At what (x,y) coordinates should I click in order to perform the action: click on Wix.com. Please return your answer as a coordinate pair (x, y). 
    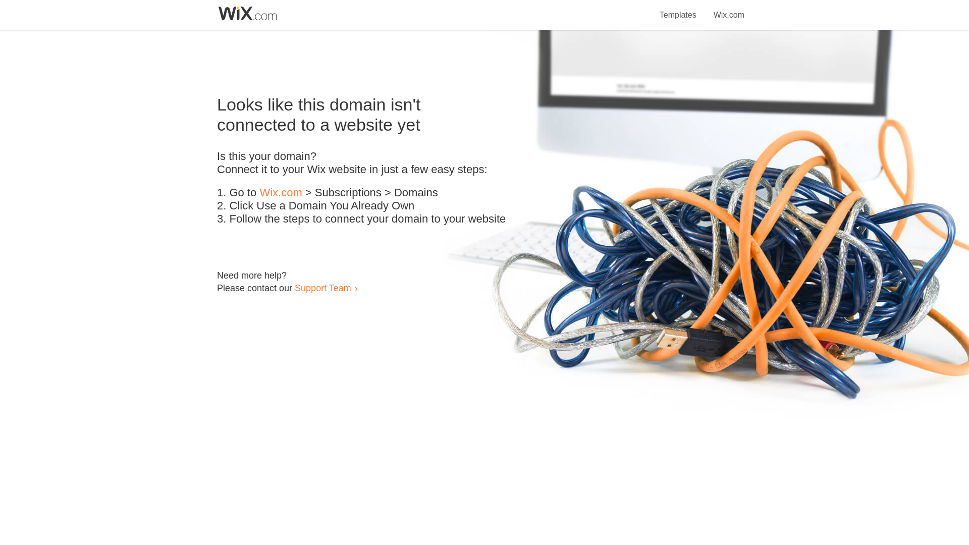
    Looking at the image, I should click on (281, 193).